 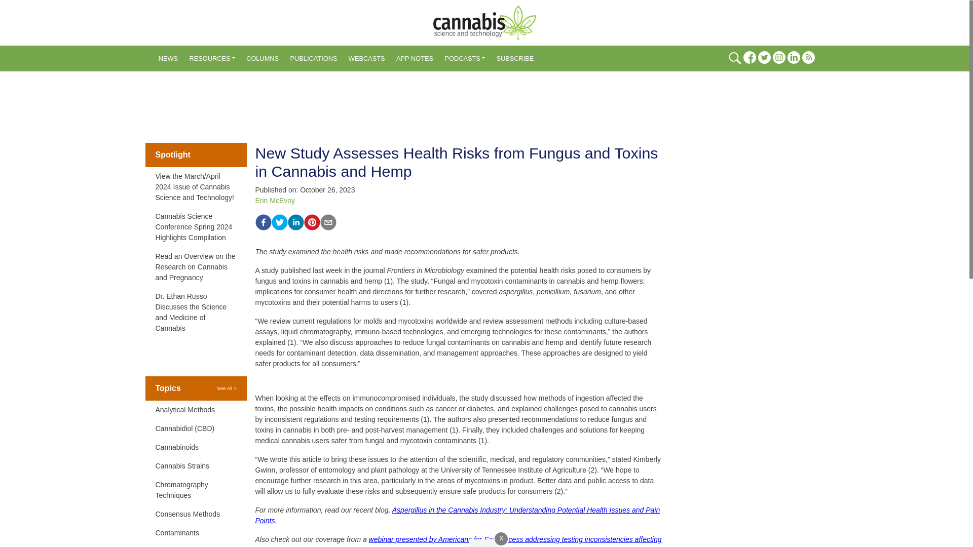 I want to click on WEBCASTS, so click(x=367, y=59).